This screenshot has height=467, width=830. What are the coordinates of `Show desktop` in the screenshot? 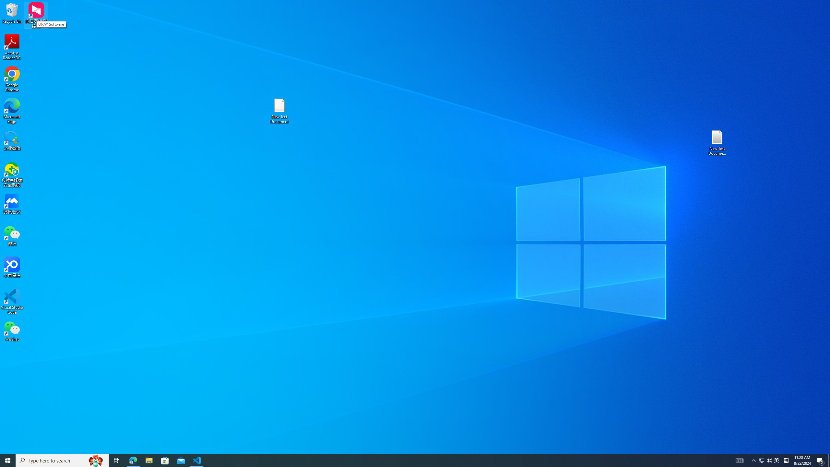 It's located at (829, 461).